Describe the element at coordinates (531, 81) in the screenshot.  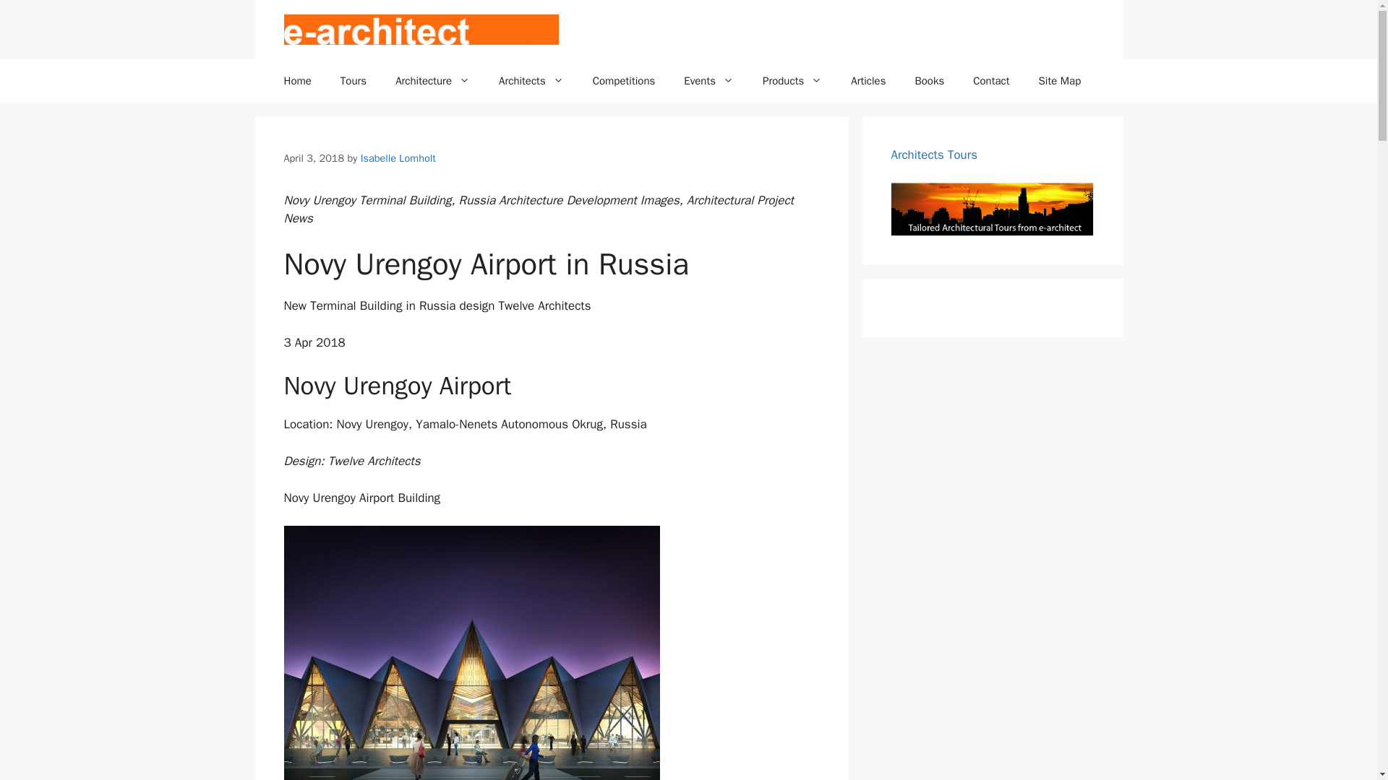
I see `Architects` at that location.